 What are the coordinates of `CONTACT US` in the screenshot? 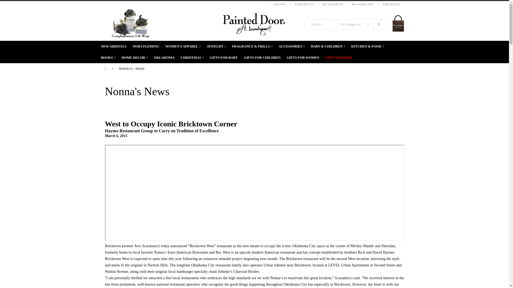 It's located at (304, 4).